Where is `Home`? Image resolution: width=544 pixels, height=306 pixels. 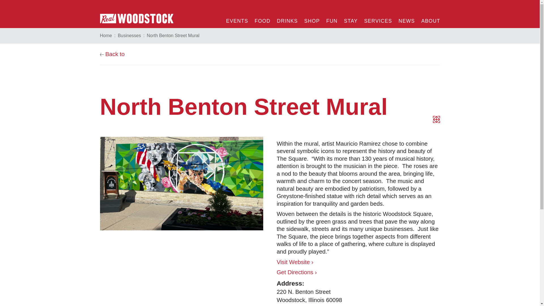 Home is located at coordinates (287, 20).